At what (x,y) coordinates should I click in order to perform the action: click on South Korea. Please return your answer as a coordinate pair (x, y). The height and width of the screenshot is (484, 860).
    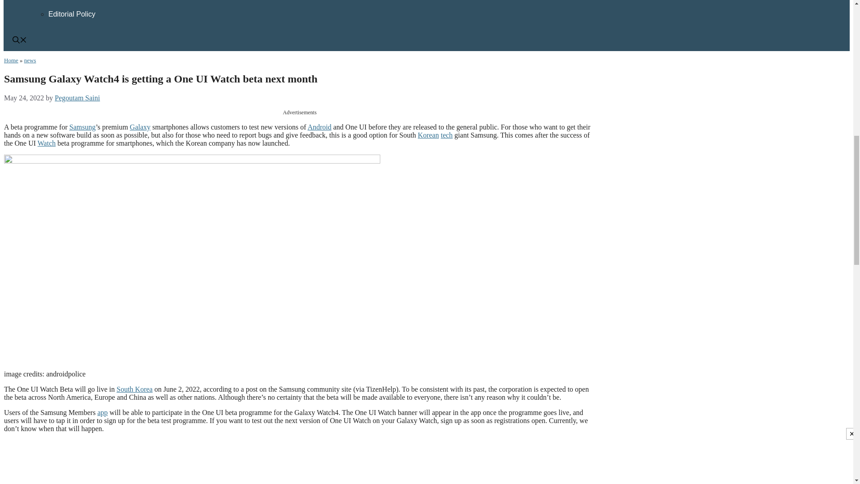
    Looking at the image, I should click on (134, 389).